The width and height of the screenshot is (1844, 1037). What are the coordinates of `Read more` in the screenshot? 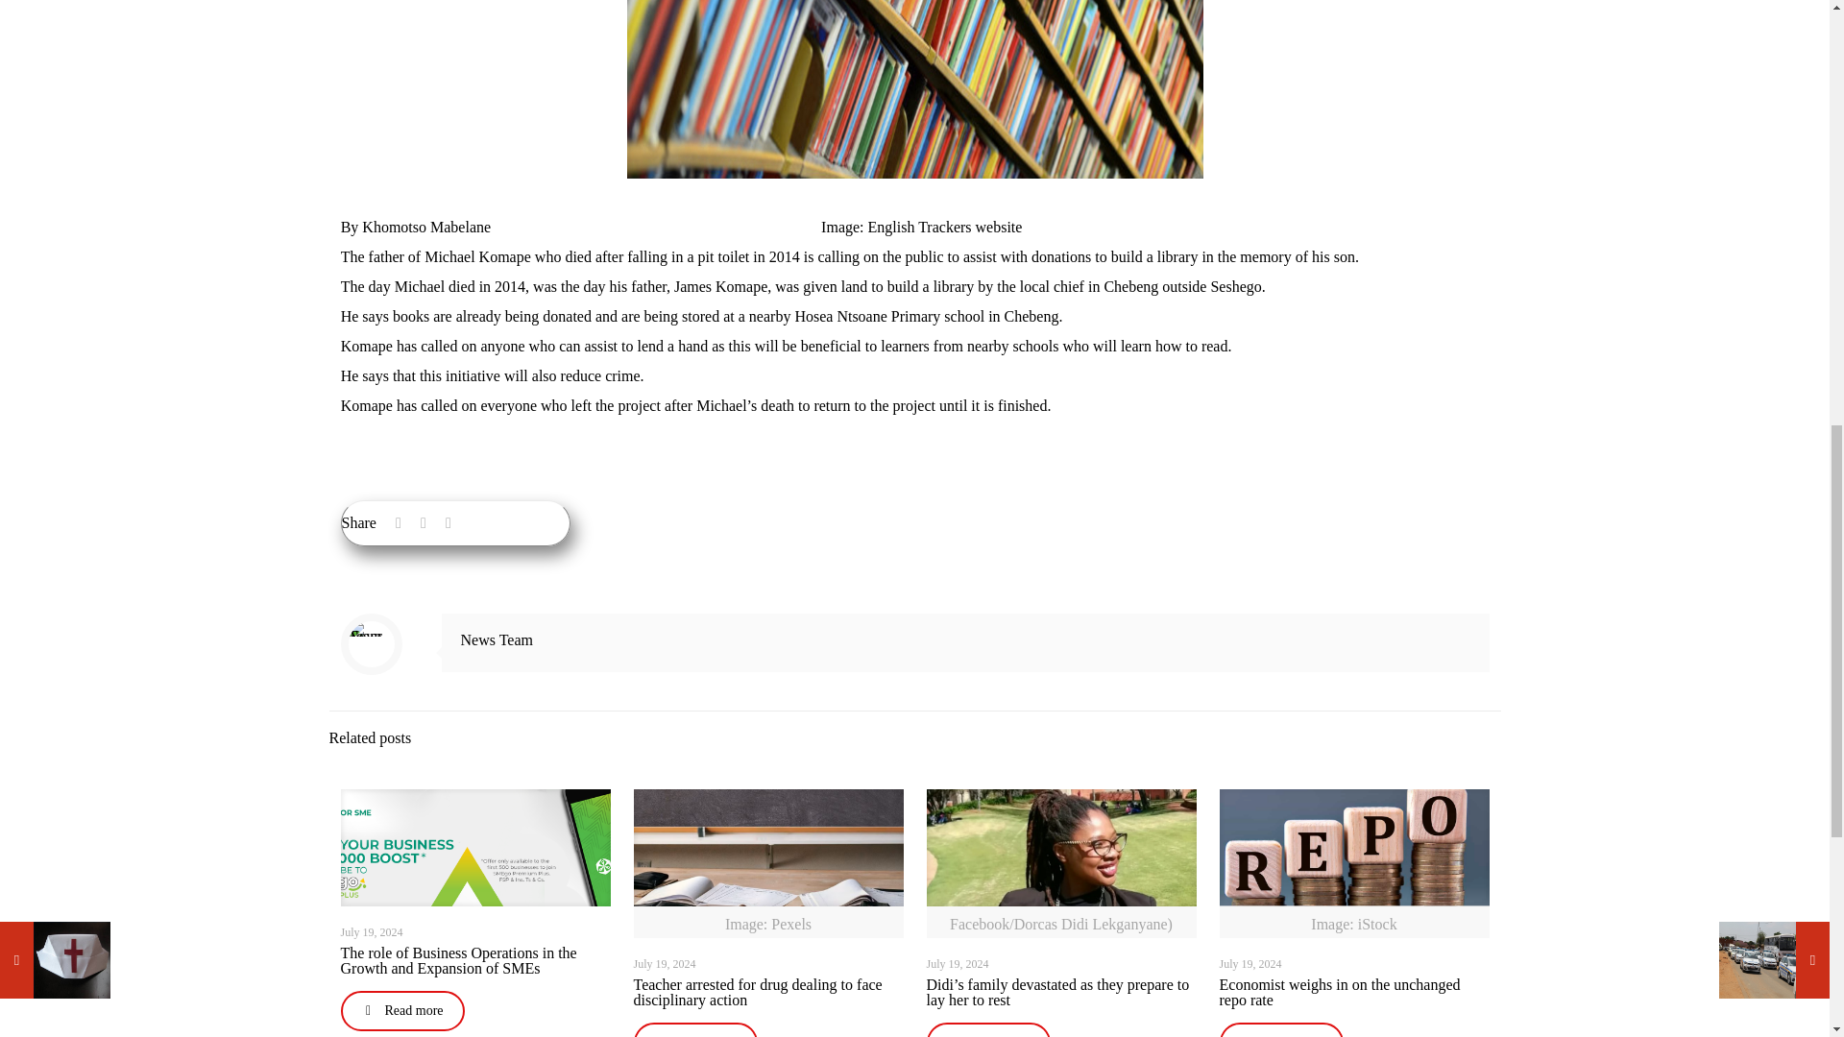 It's located at (401, 1010).